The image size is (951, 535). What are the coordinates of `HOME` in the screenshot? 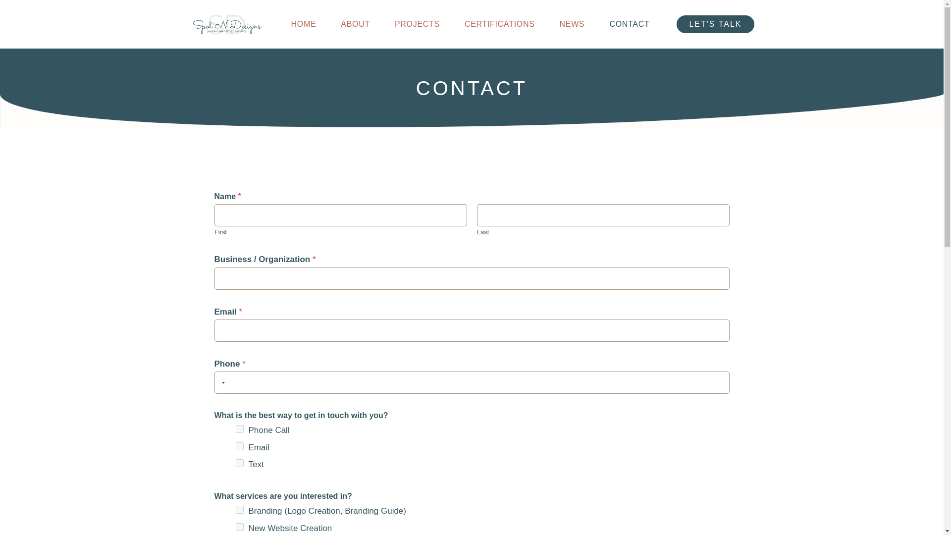 It's located at (304, 24).